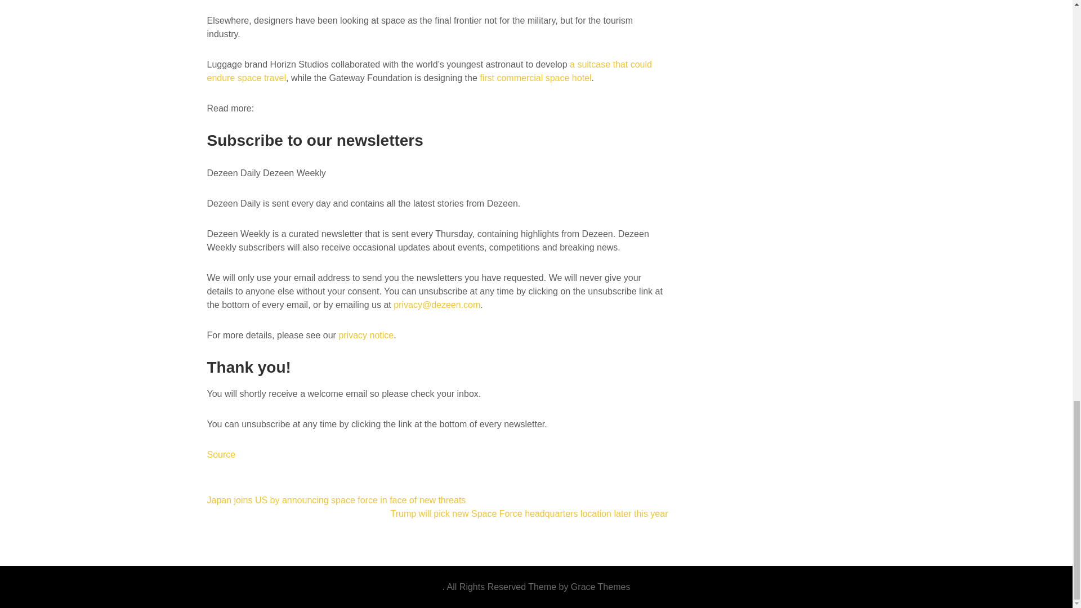 Image resolution: width=1081 pixels, height=608 pixels. I want to click on privacy notice, so click(365, 335).